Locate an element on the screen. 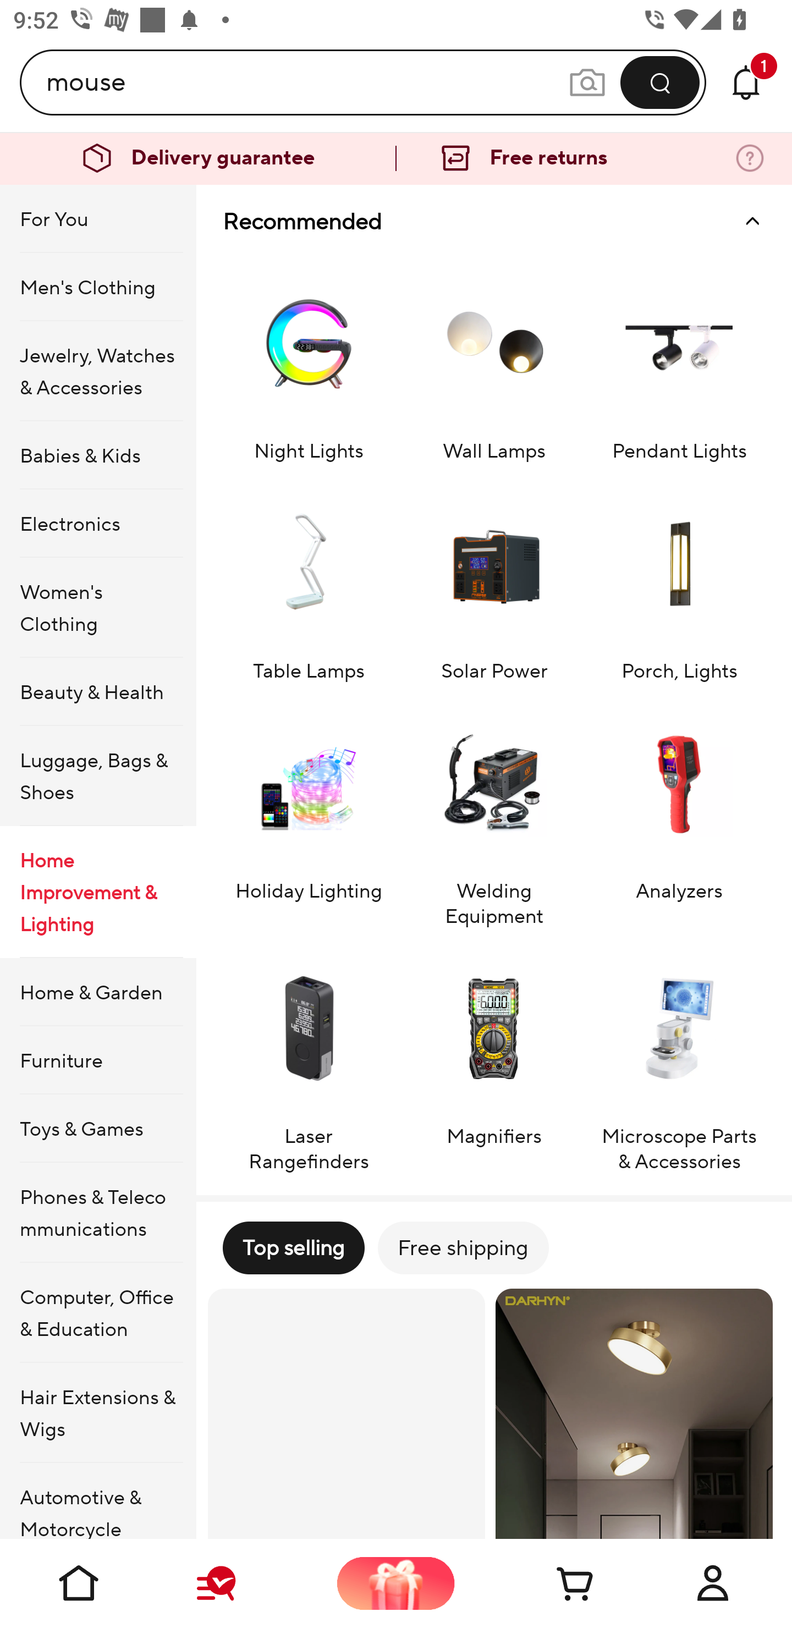 Image resolution: width=792 pixels, height=1628 pixels. Home Improvement & Lighting is located at coordinates (98, 892).